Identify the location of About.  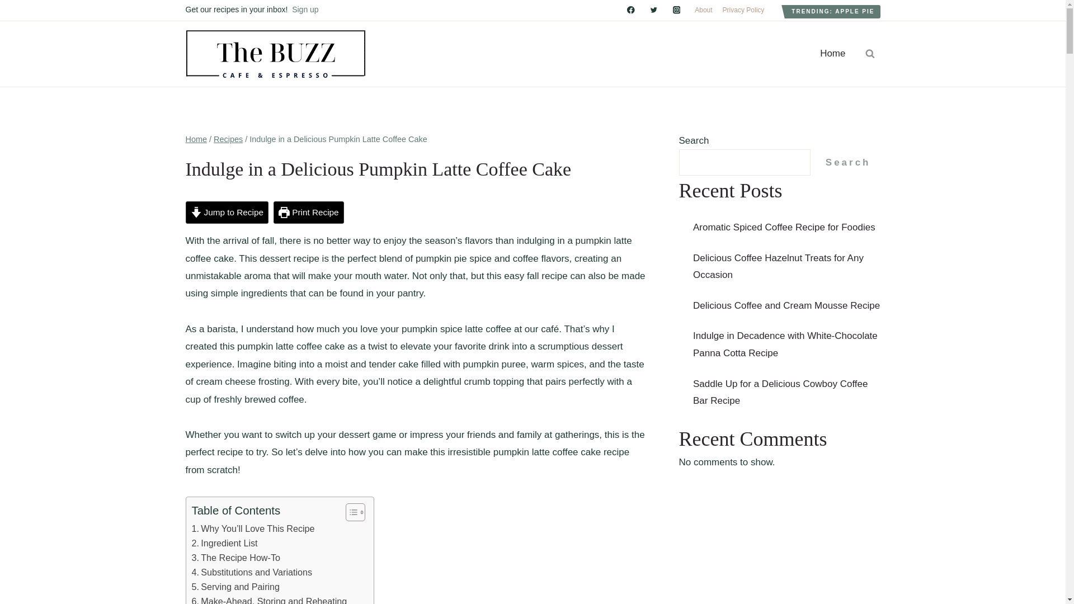
(703, 10).